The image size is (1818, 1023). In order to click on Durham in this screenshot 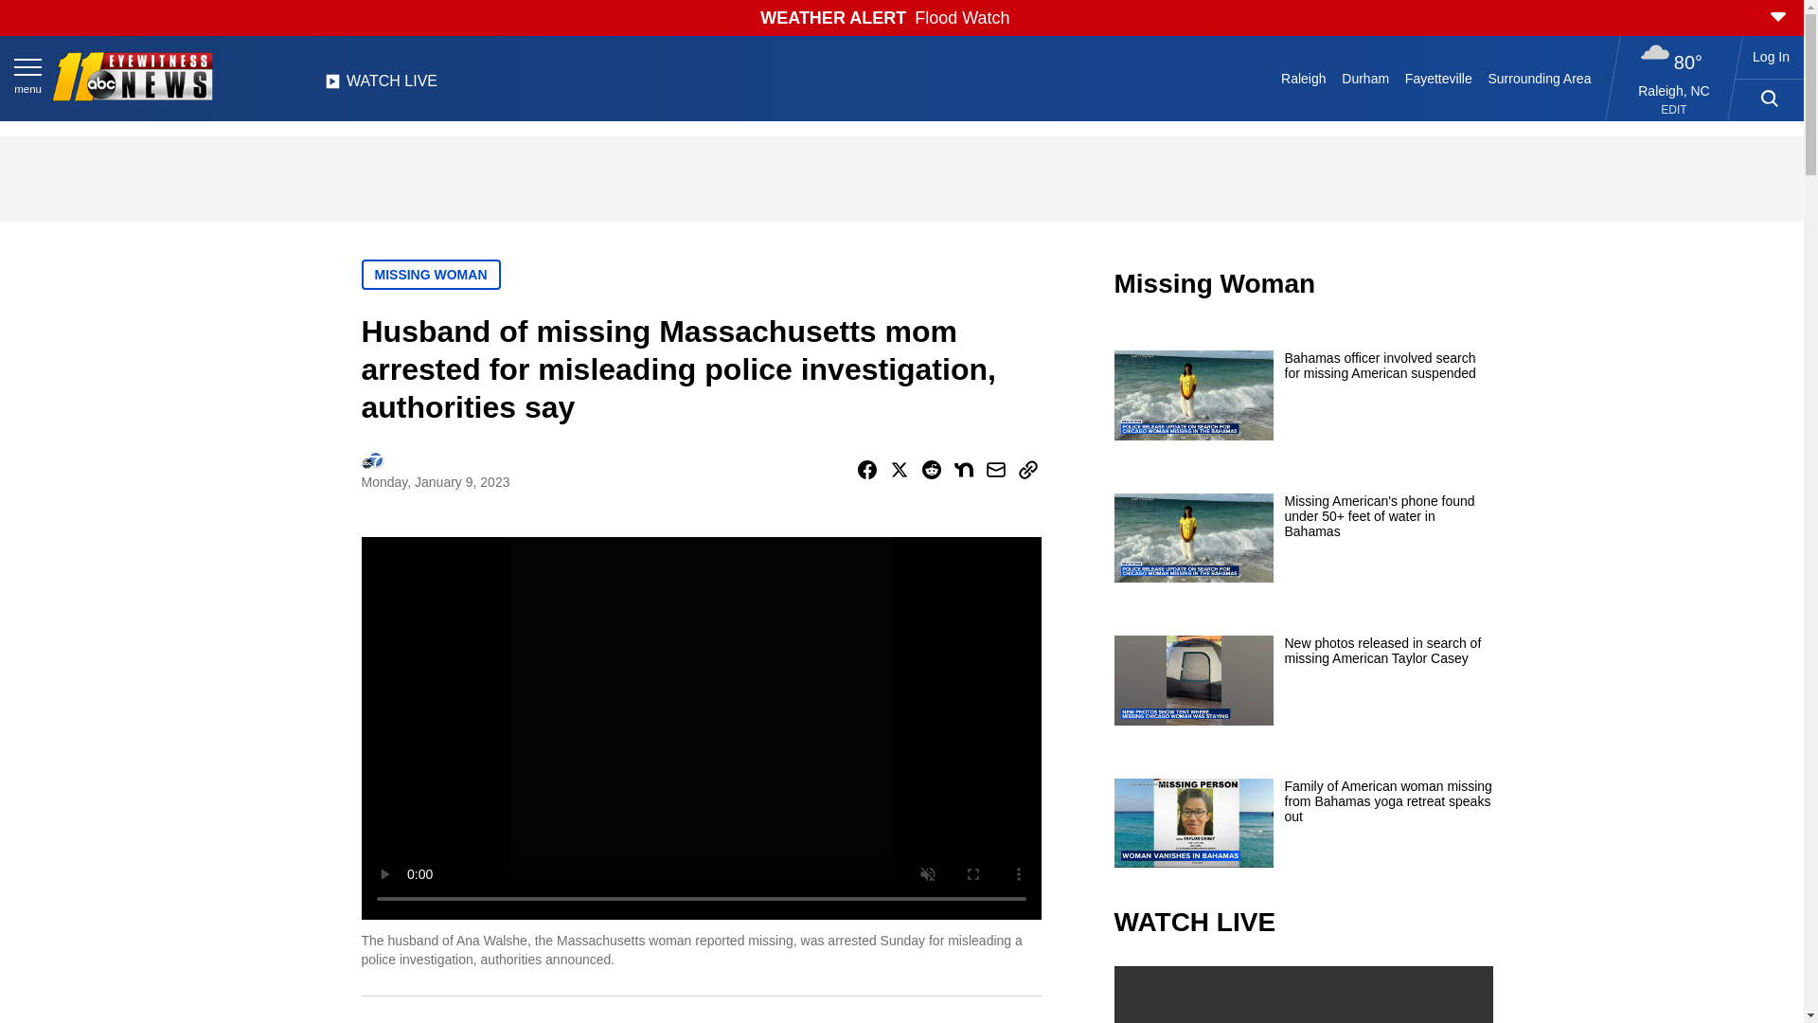, I will do `click(1365, 78)`.